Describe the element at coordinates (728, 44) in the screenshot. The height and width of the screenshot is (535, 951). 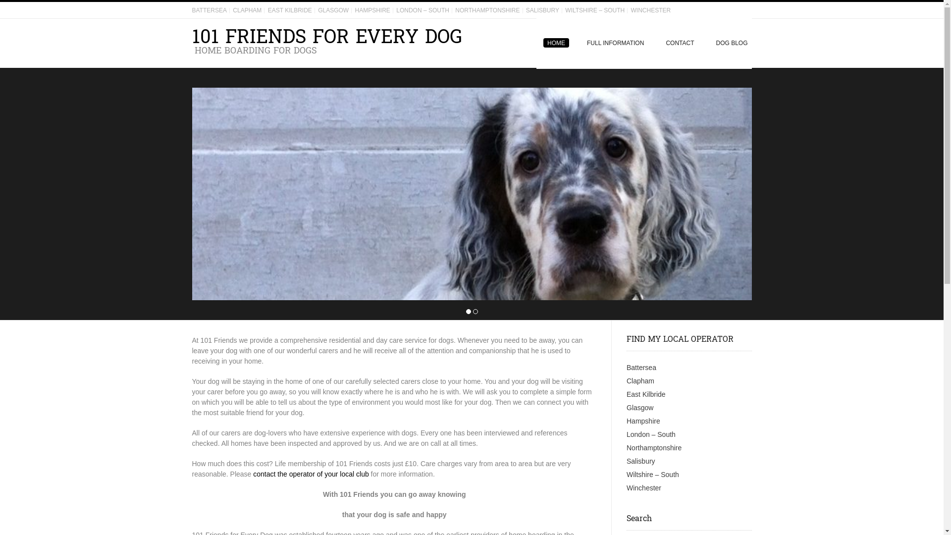
I see `DOG BLOG` at that location.